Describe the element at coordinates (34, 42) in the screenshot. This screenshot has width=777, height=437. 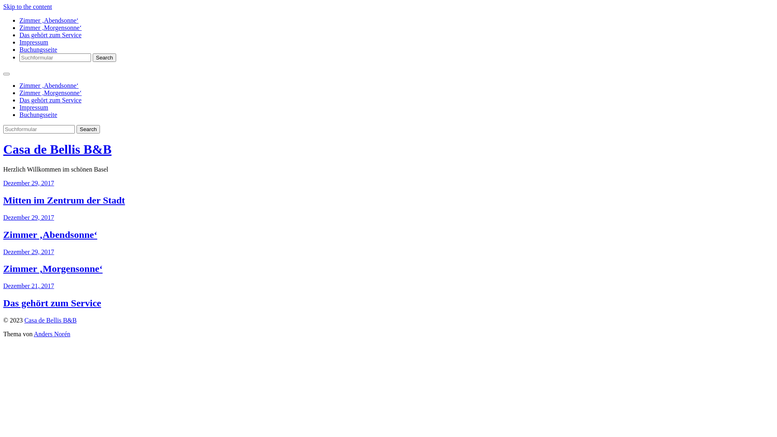
I see `Impressum` at that location.